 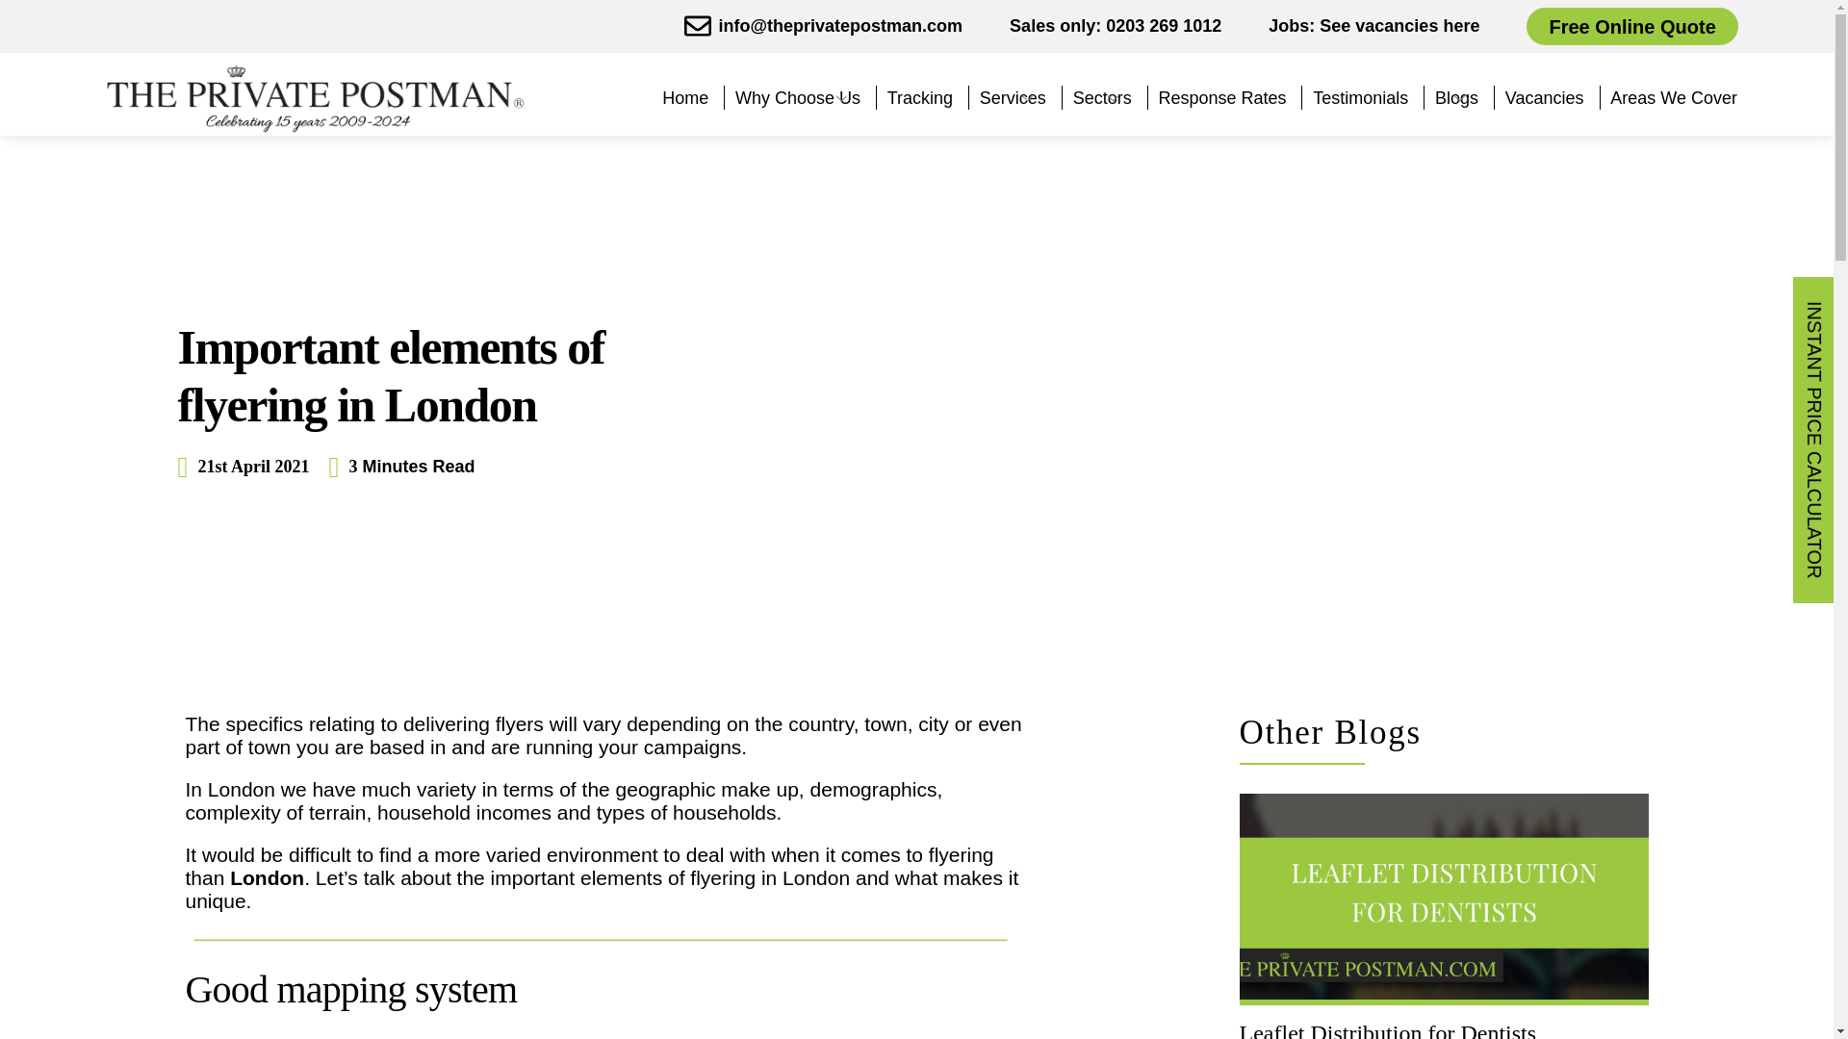 What do you see at coordinates (1013, 98) in the screenshot?
I see `Services` at bounding box center [1013, 98].